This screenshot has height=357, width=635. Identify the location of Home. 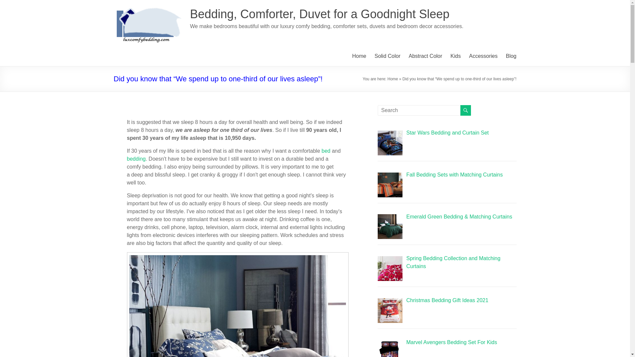
(359, 56).